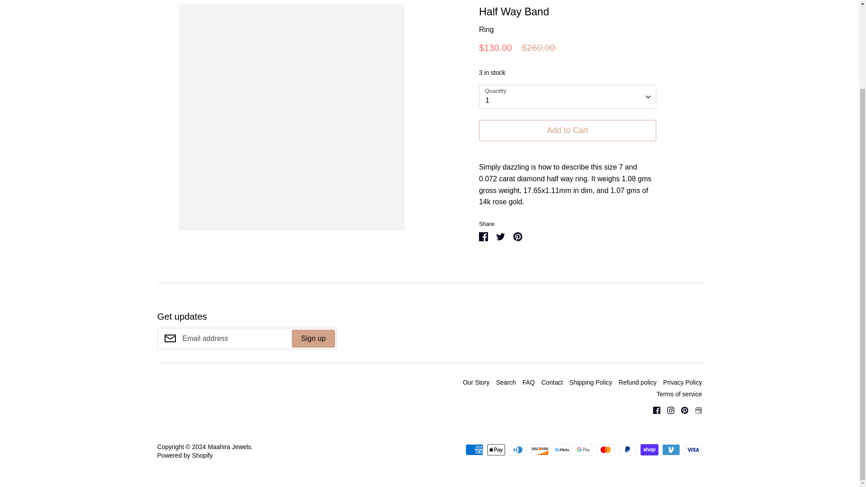 The height and width of the screenshot is (487, 866). I want to click on Share on Facebook, so click(484, 235).